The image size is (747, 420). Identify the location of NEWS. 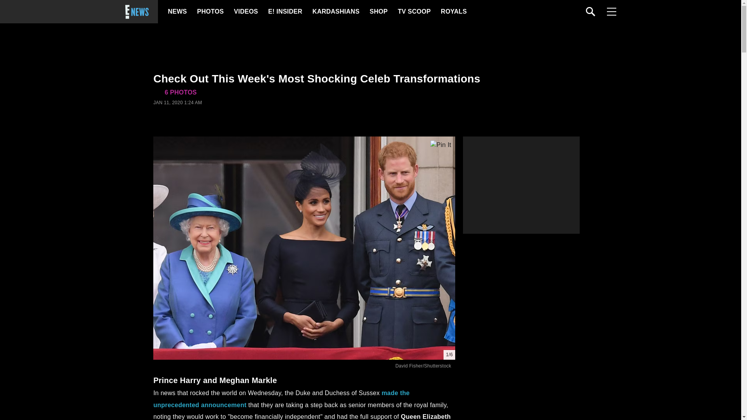
(177, 12).